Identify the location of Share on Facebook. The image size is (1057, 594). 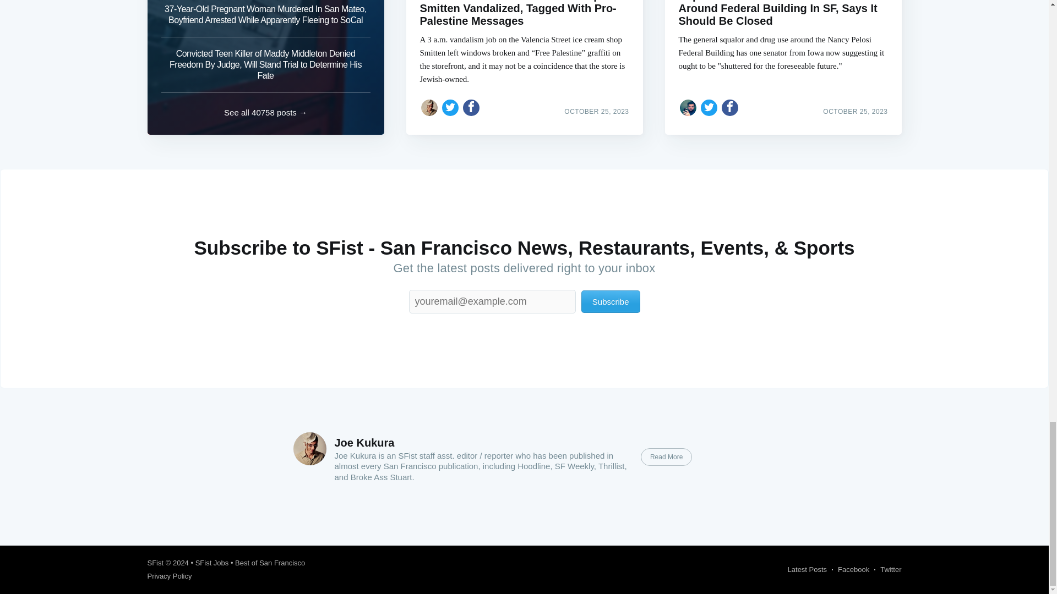
(730, 108).